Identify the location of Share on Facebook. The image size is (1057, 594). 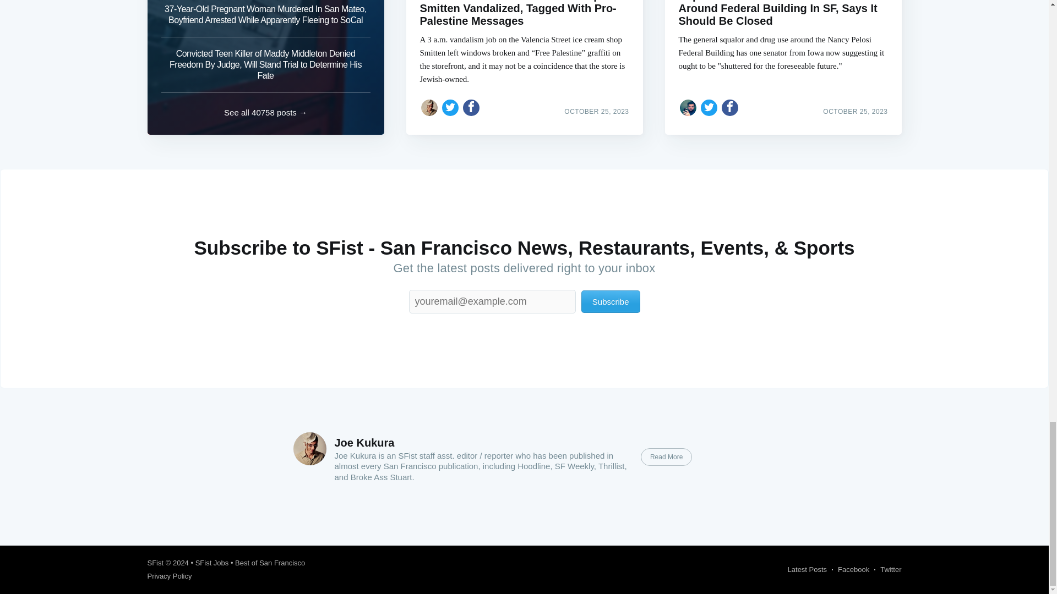
(730, 108).